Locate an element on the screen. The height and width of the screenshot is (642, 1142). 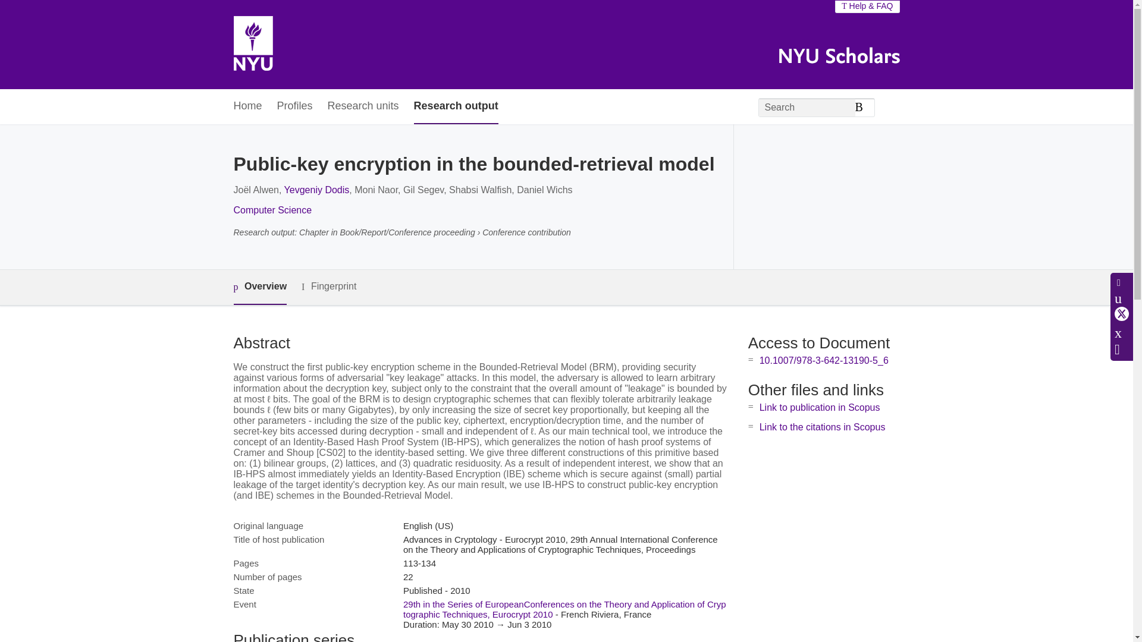
Computer Science is located at coordinates (272, 209).